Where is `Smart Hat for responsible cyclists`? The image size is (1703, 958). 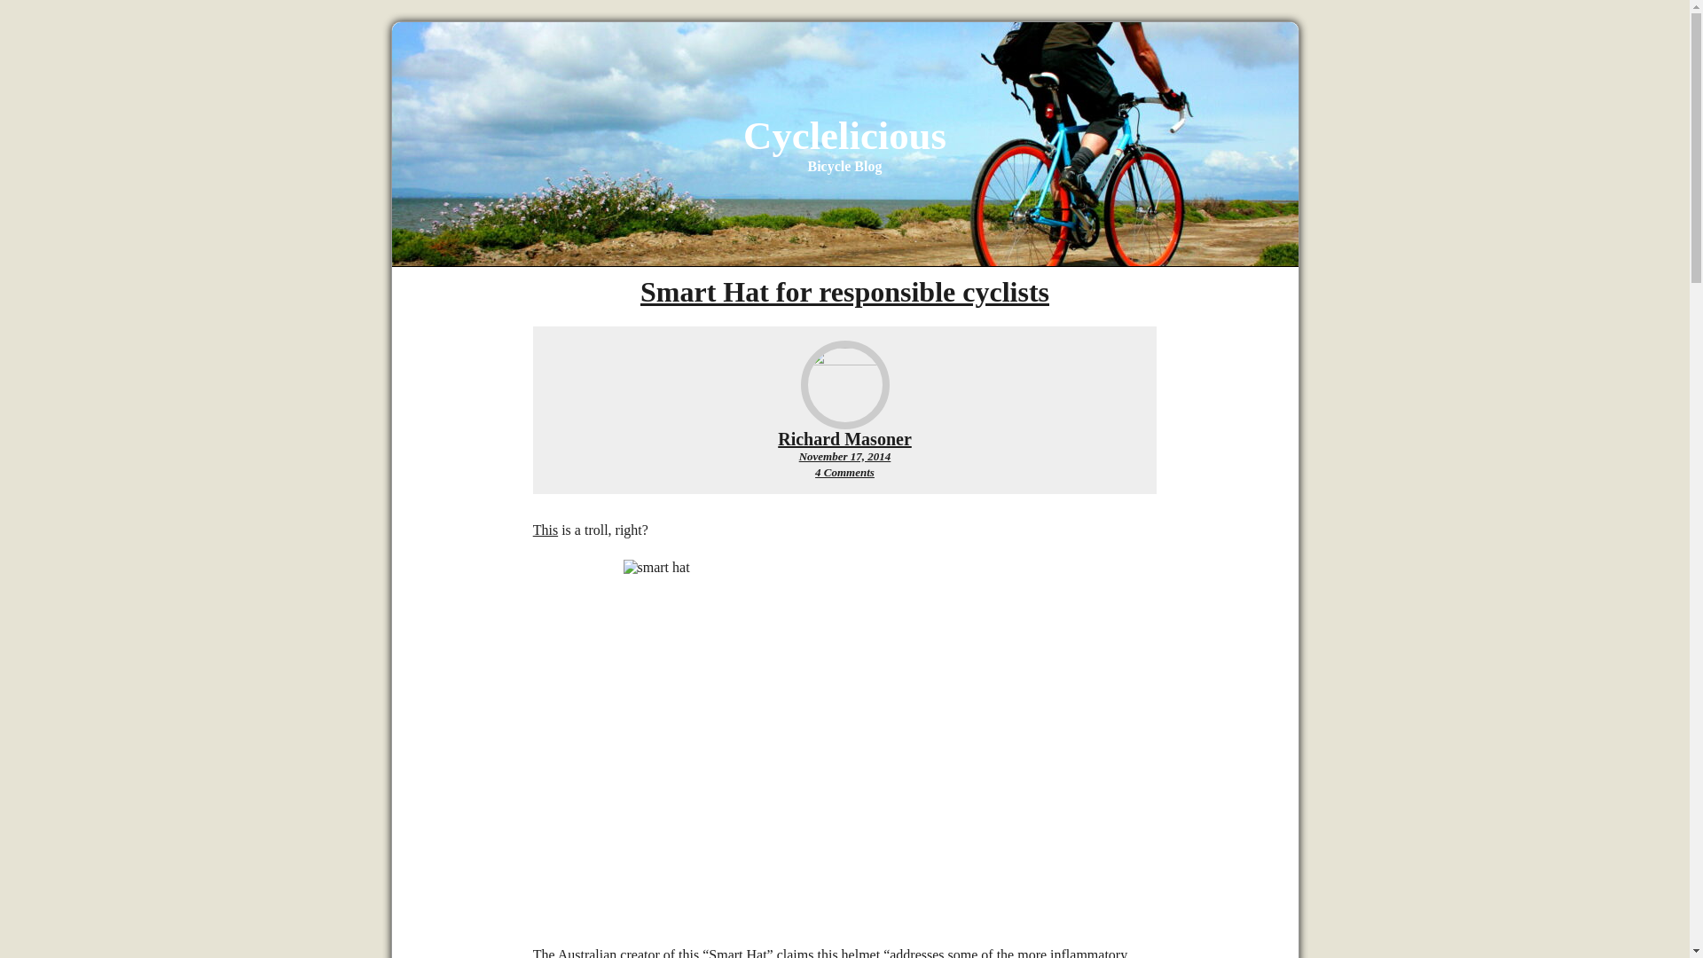
Smart Hat for responsible cyclists is located at coordinates (844, 438).